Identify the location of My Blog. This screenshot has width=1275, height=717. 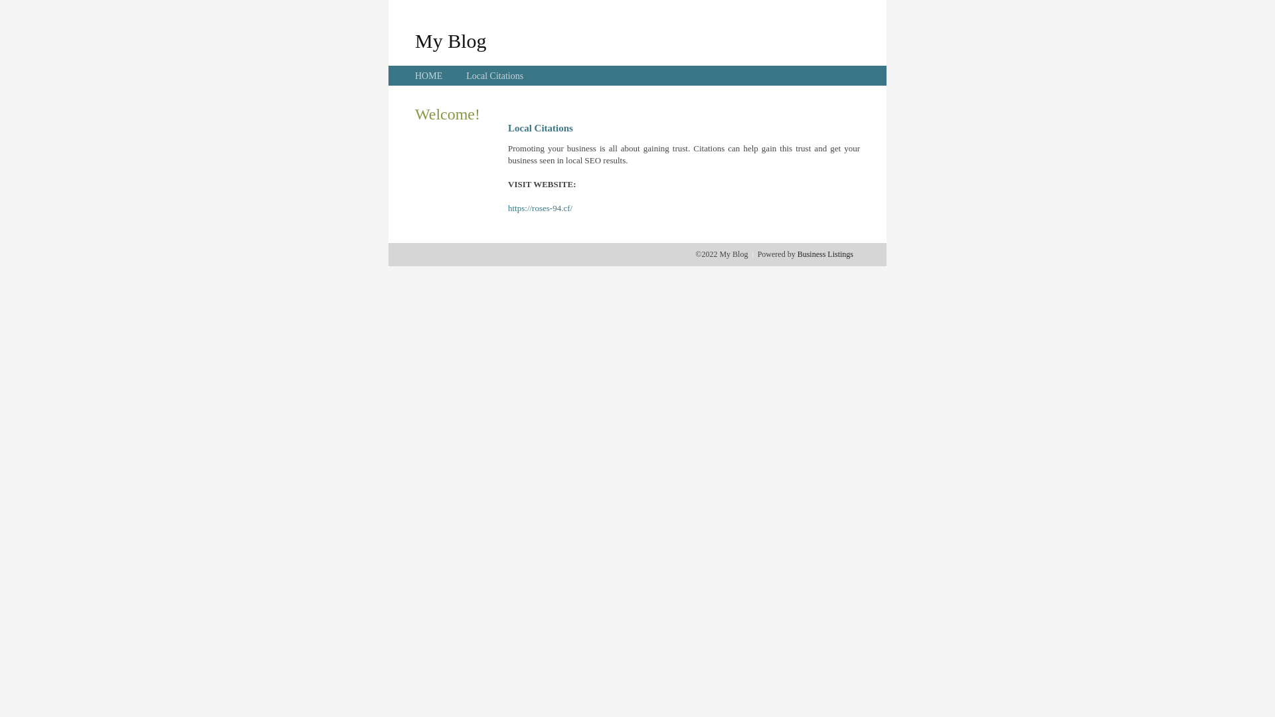
(451, 40).